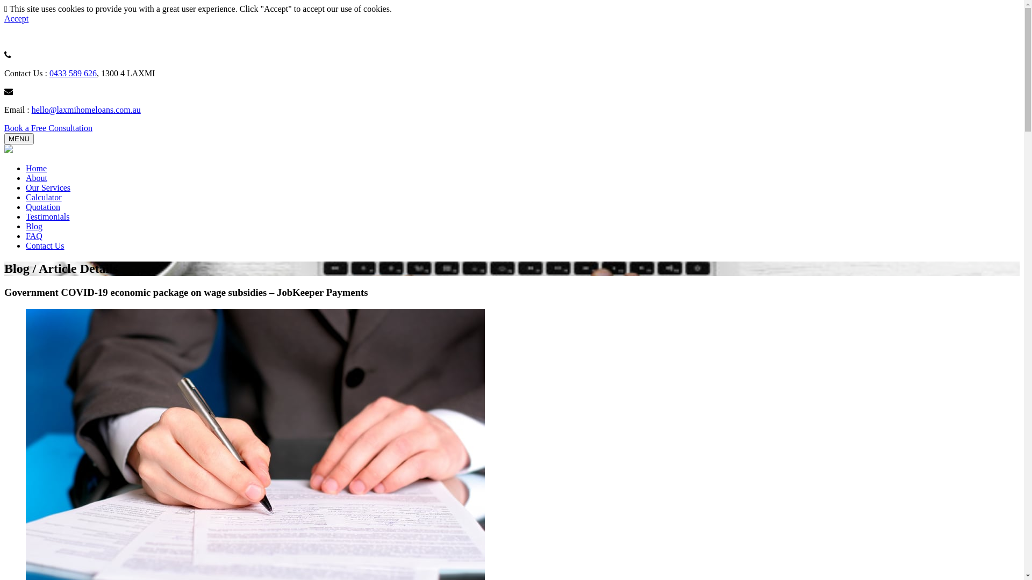 The image size is (1032, 580). What do you see at coordinates (43, 207) in the screenshot?
I see `Quotation` at bounding box center [43, 207].